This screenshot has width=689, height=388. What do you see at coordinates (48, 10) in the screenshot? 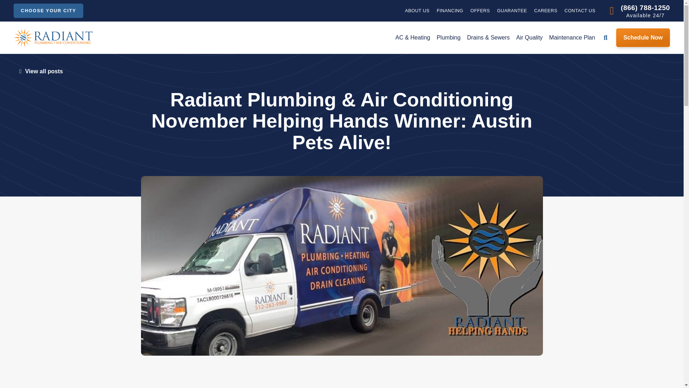
I see `CHOOSE YOUR CITY` at bounding box center [48, 10].